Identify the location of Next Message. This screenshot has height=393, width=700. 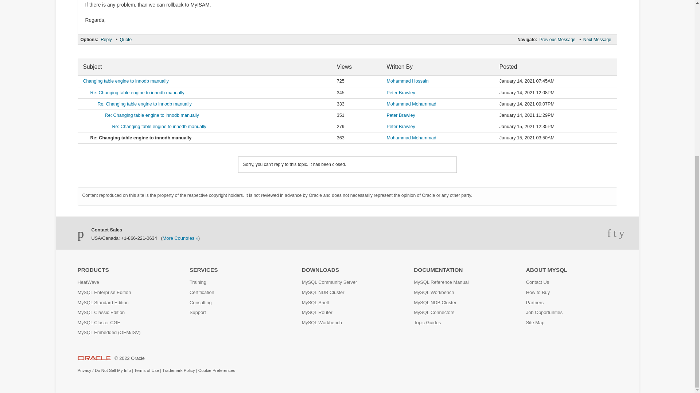
(597, 39).